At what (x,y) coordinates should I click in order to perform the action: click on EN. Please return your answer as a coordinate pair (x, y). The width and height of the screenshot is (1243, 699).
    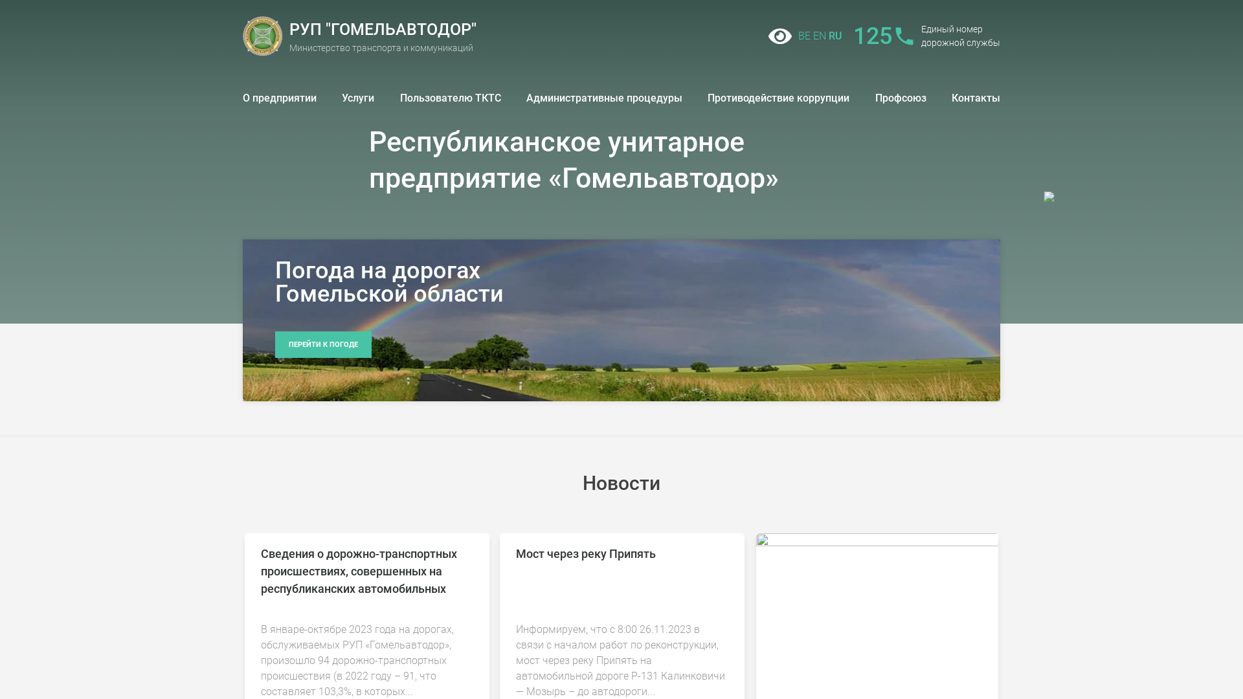
    Looking at the image, I should click on (820, 36).